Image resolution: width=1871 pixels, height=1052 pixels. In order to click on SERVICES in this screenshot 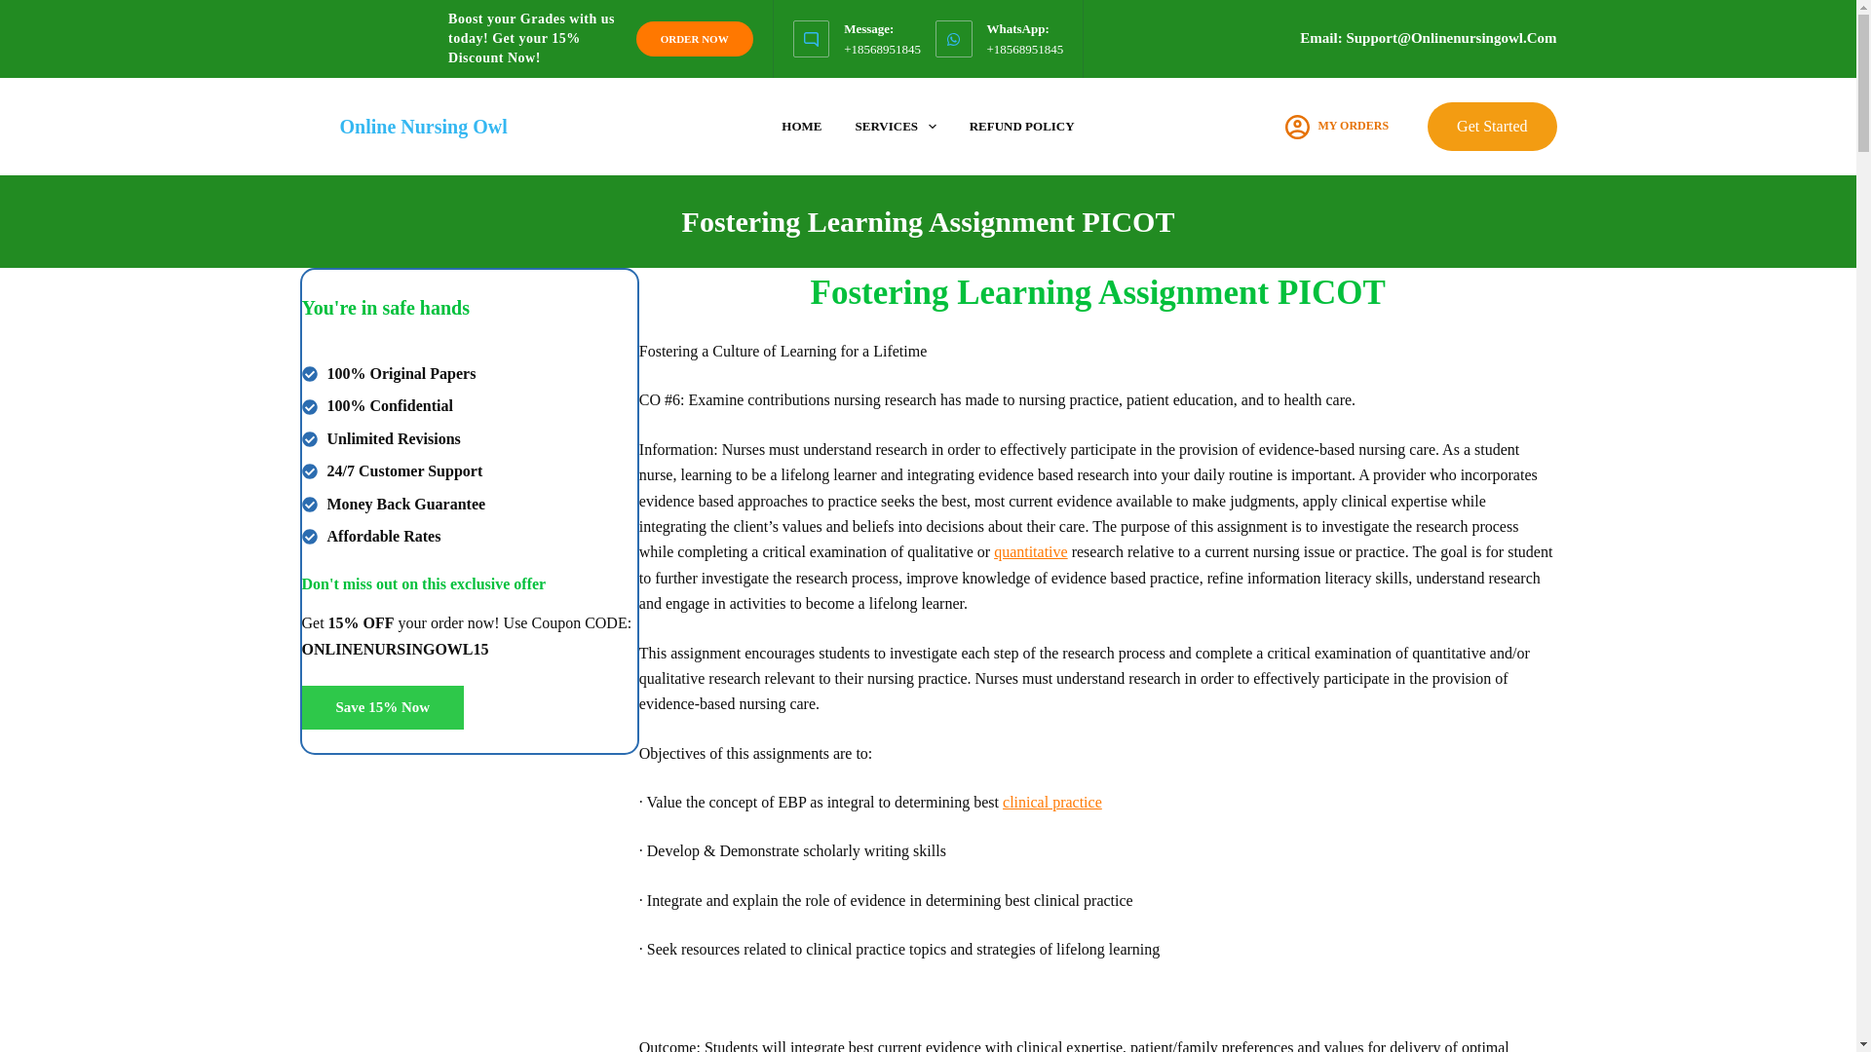, I will do `click(895, 126)`.